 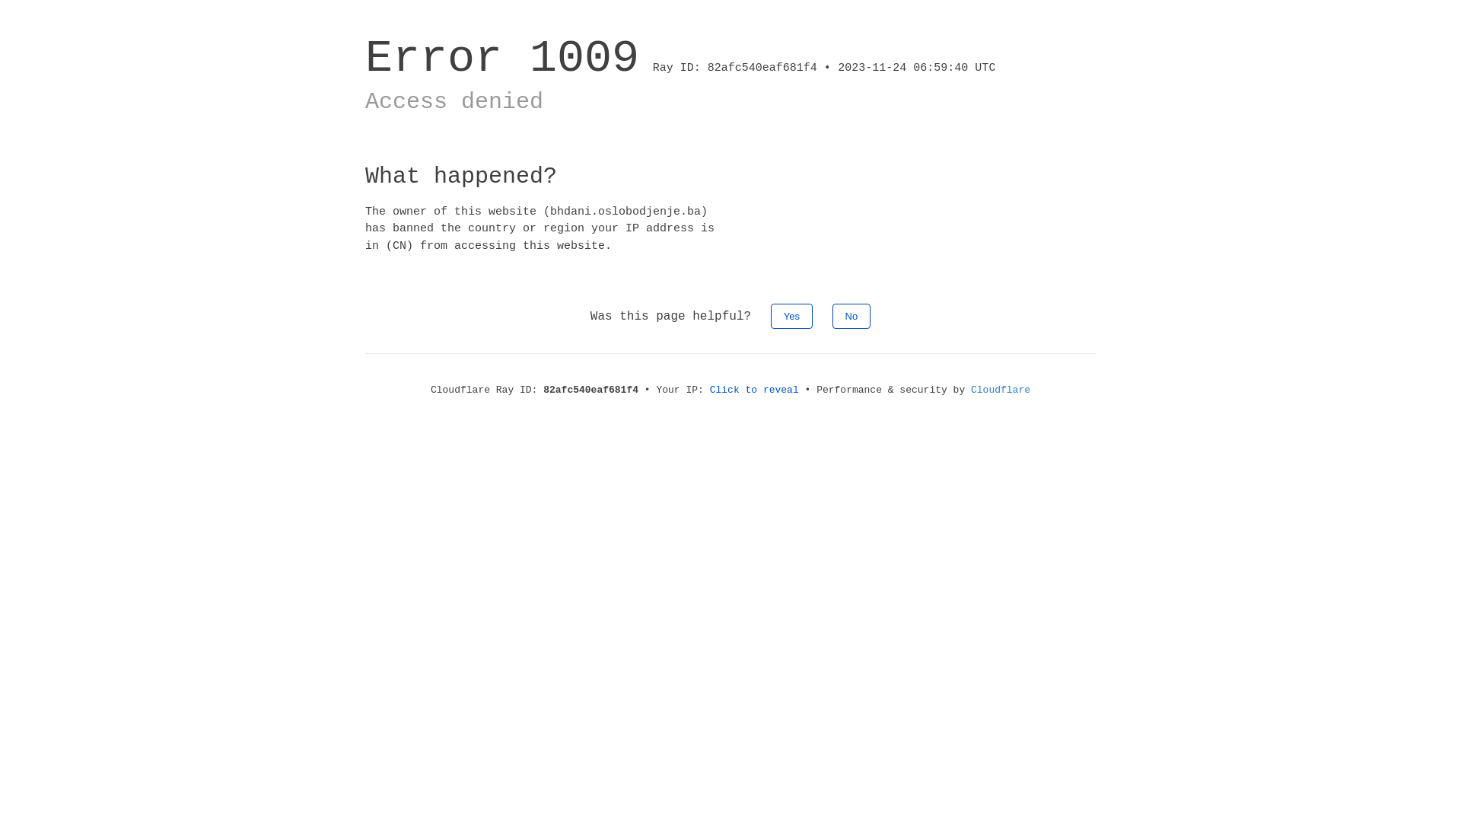 I want to click on Click to reveal, so click(x=755, y=390).